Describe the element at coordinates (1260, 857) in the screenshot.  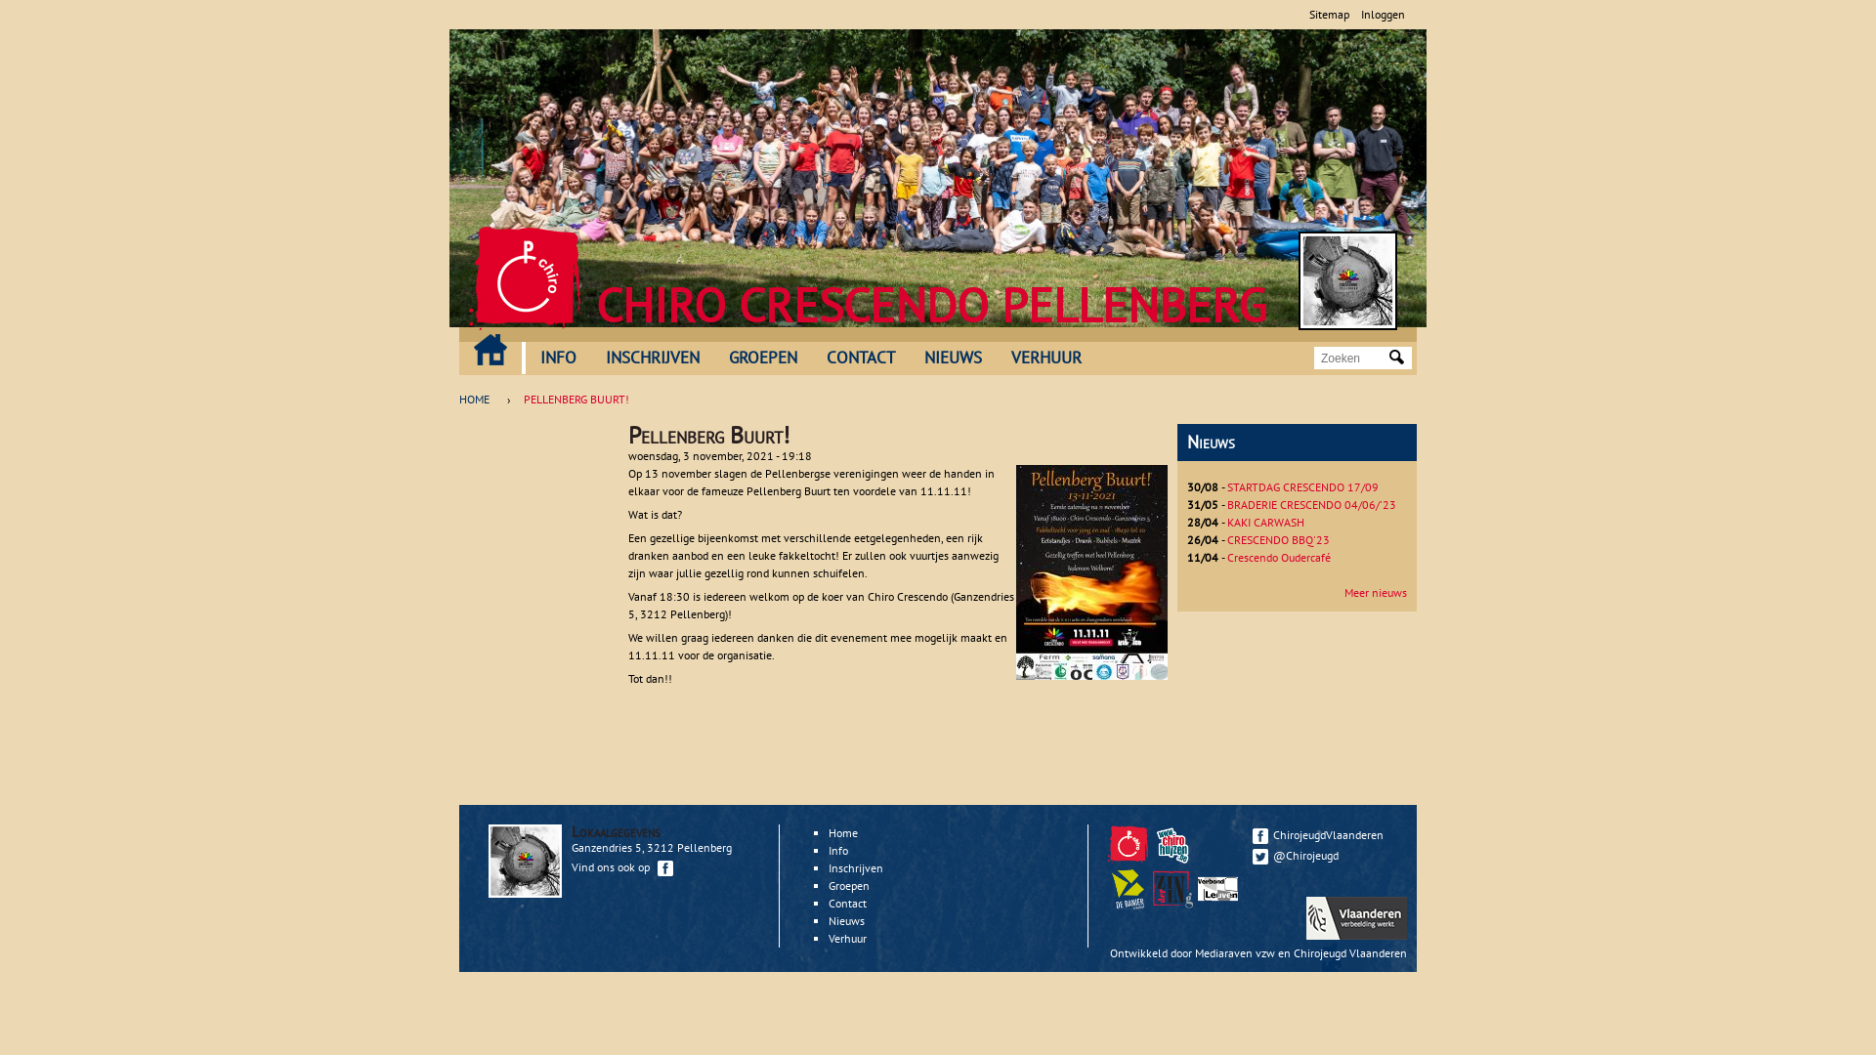
I see `Twitter` at that location.